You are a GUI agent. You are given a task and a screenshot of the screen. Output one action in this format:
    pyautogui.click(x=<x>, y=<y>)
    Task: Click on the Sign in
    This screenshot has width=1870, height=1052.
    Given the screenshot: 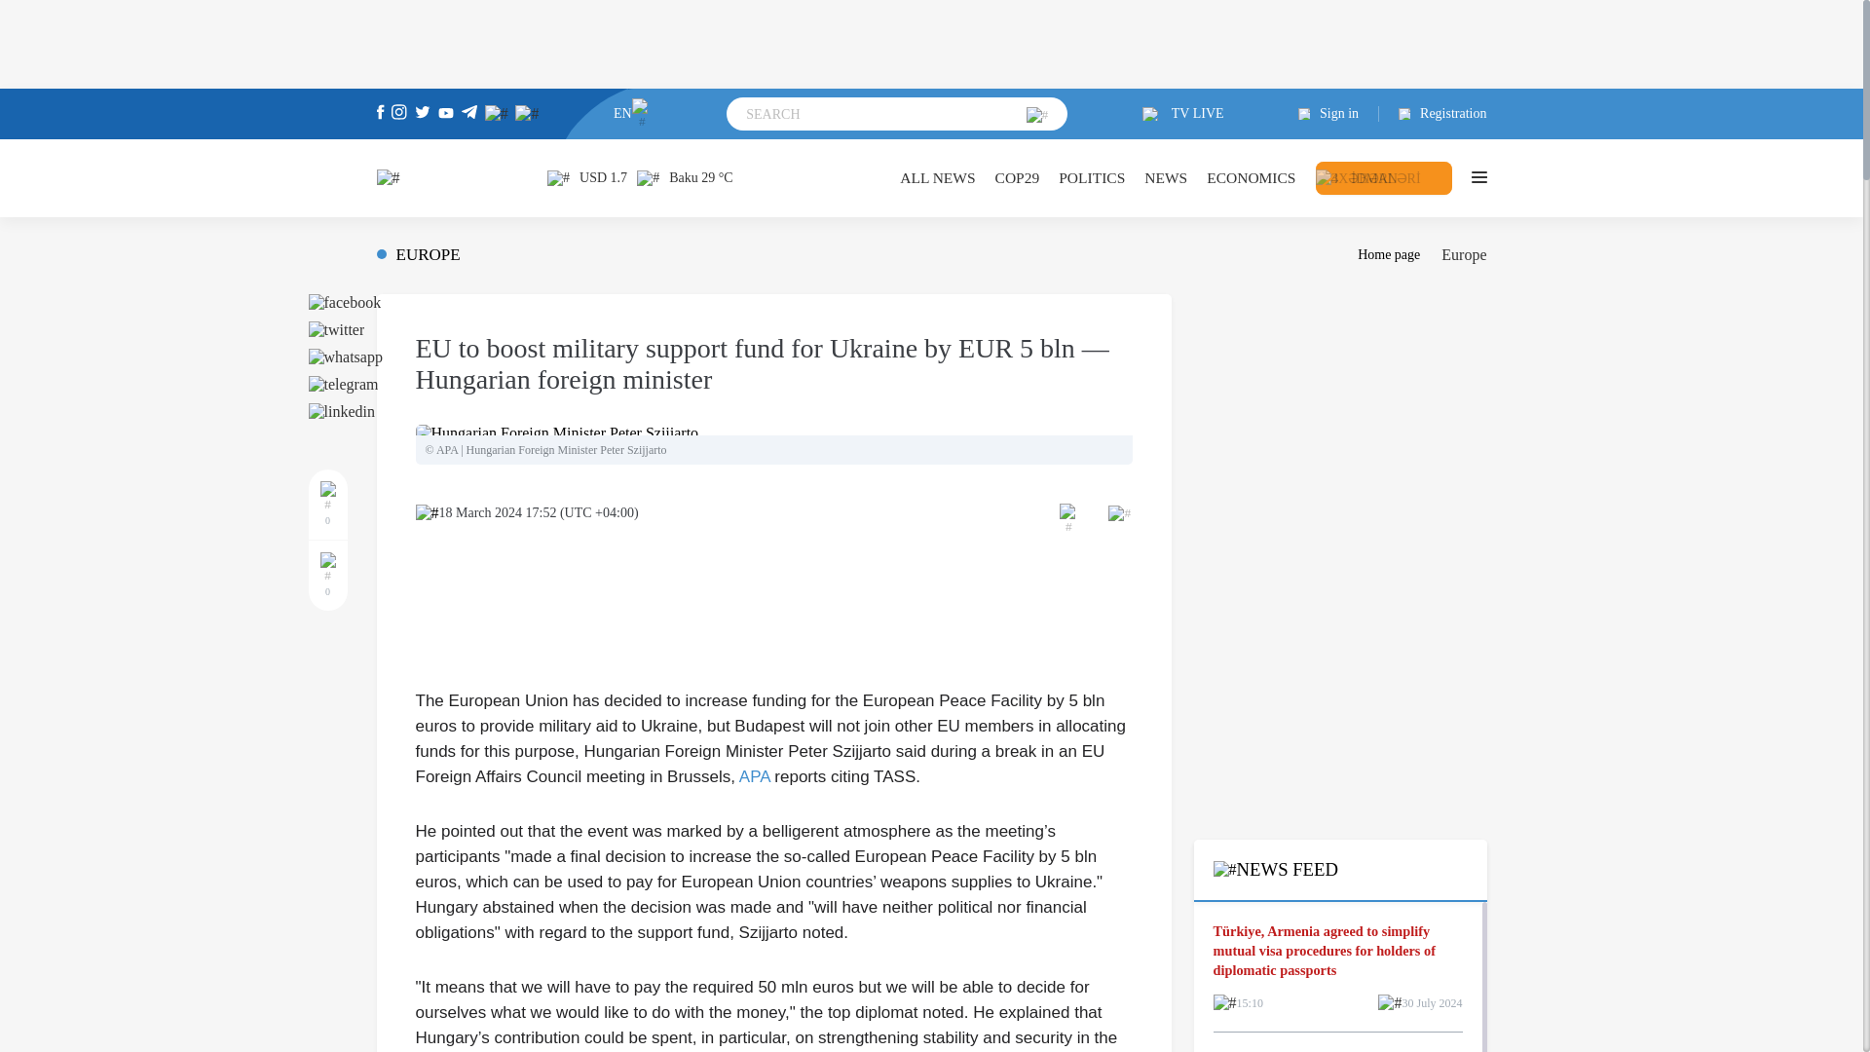 What is the action you would take?
    pyautogui.click(x=1338, y=114)
    